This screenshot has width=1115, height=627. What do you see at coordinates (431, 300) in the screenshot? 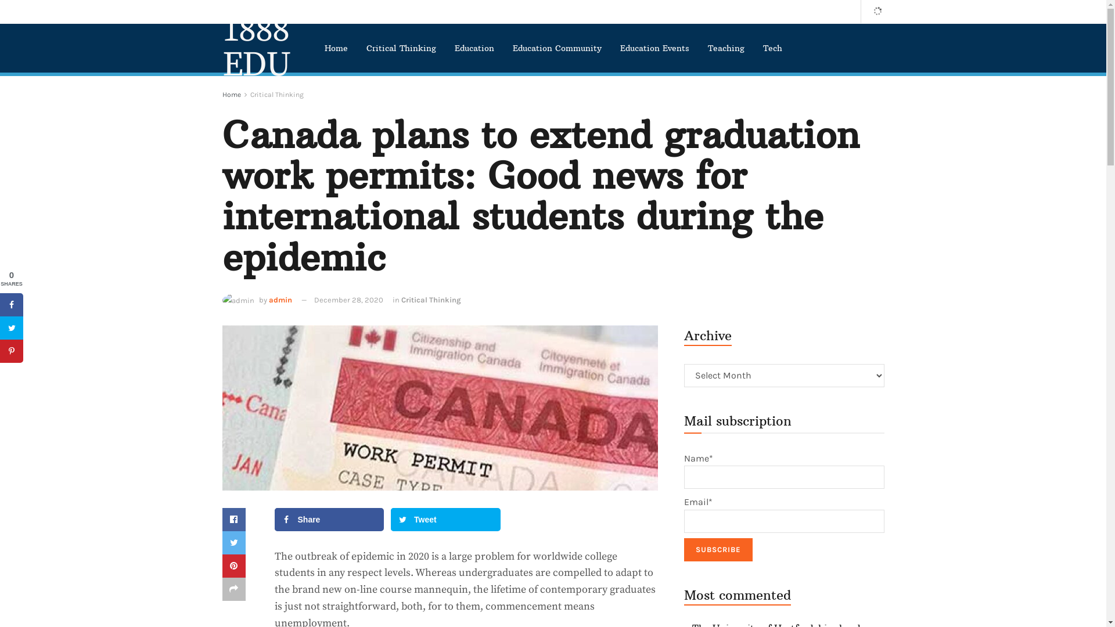
I see `Critical Thinking` at bounding box center [431, 300].